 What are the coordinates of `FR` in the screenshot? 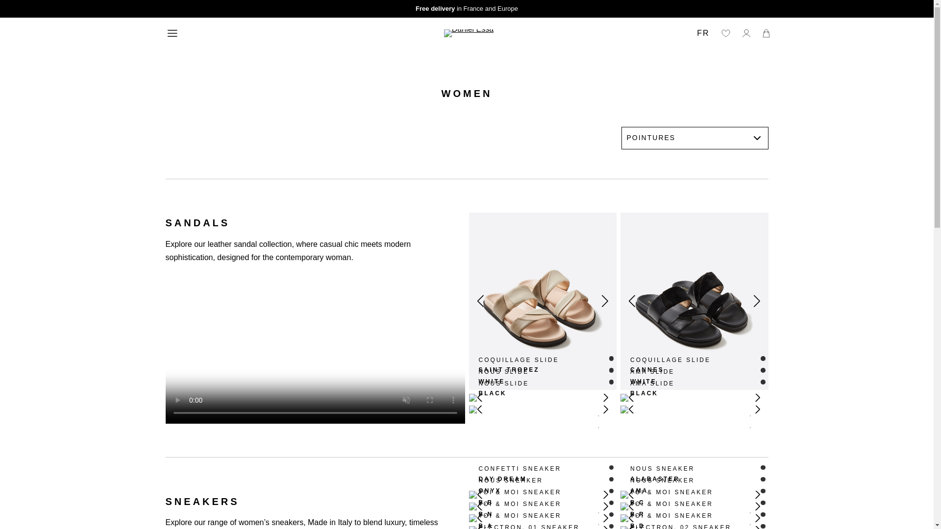 It's located at (703, 33).